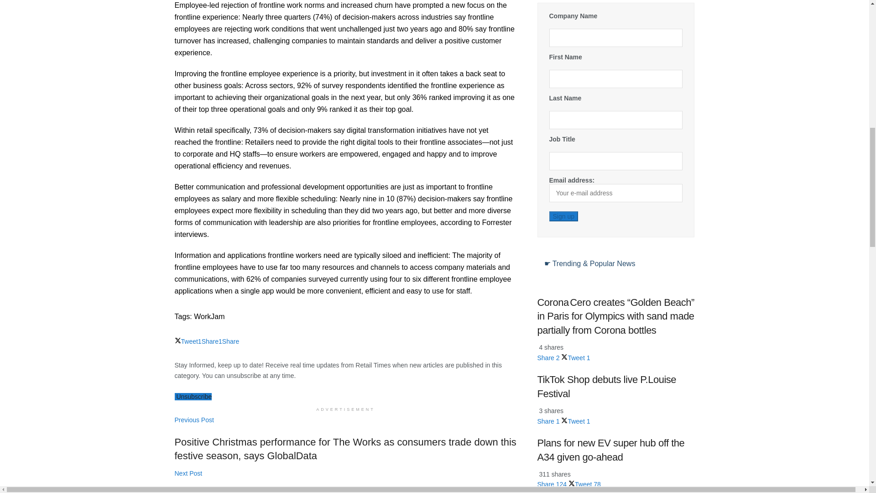  What do you see at coordinates (563, 216) in the screenshot?
I see `Sign up` at bounding box center [563, 216].